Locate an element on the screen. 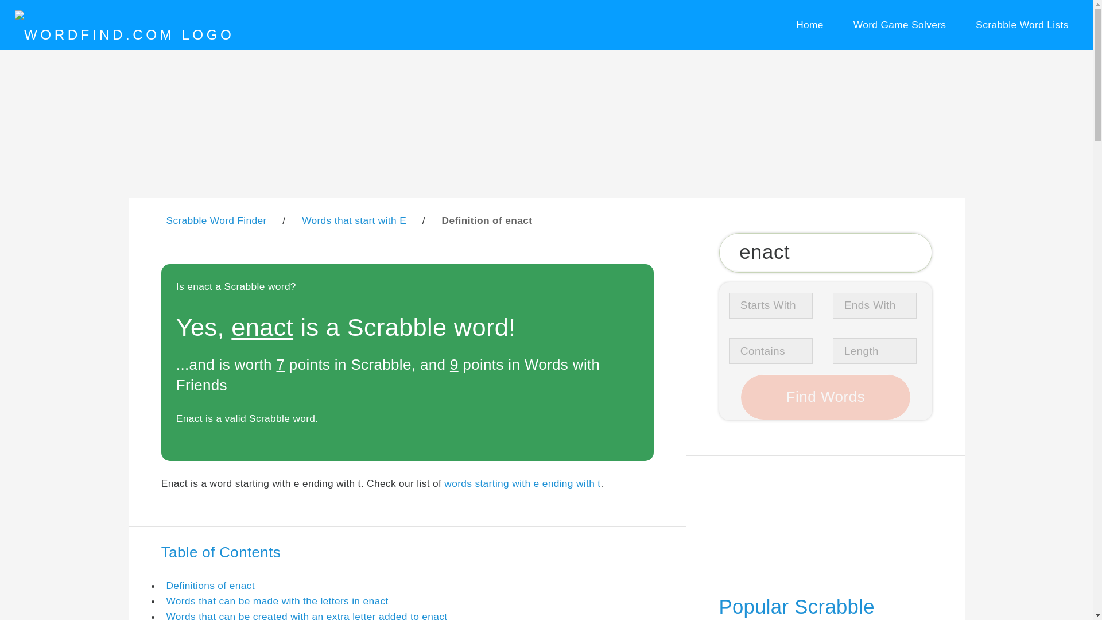  wordfind.com logo is located at coordinates (124, 35).